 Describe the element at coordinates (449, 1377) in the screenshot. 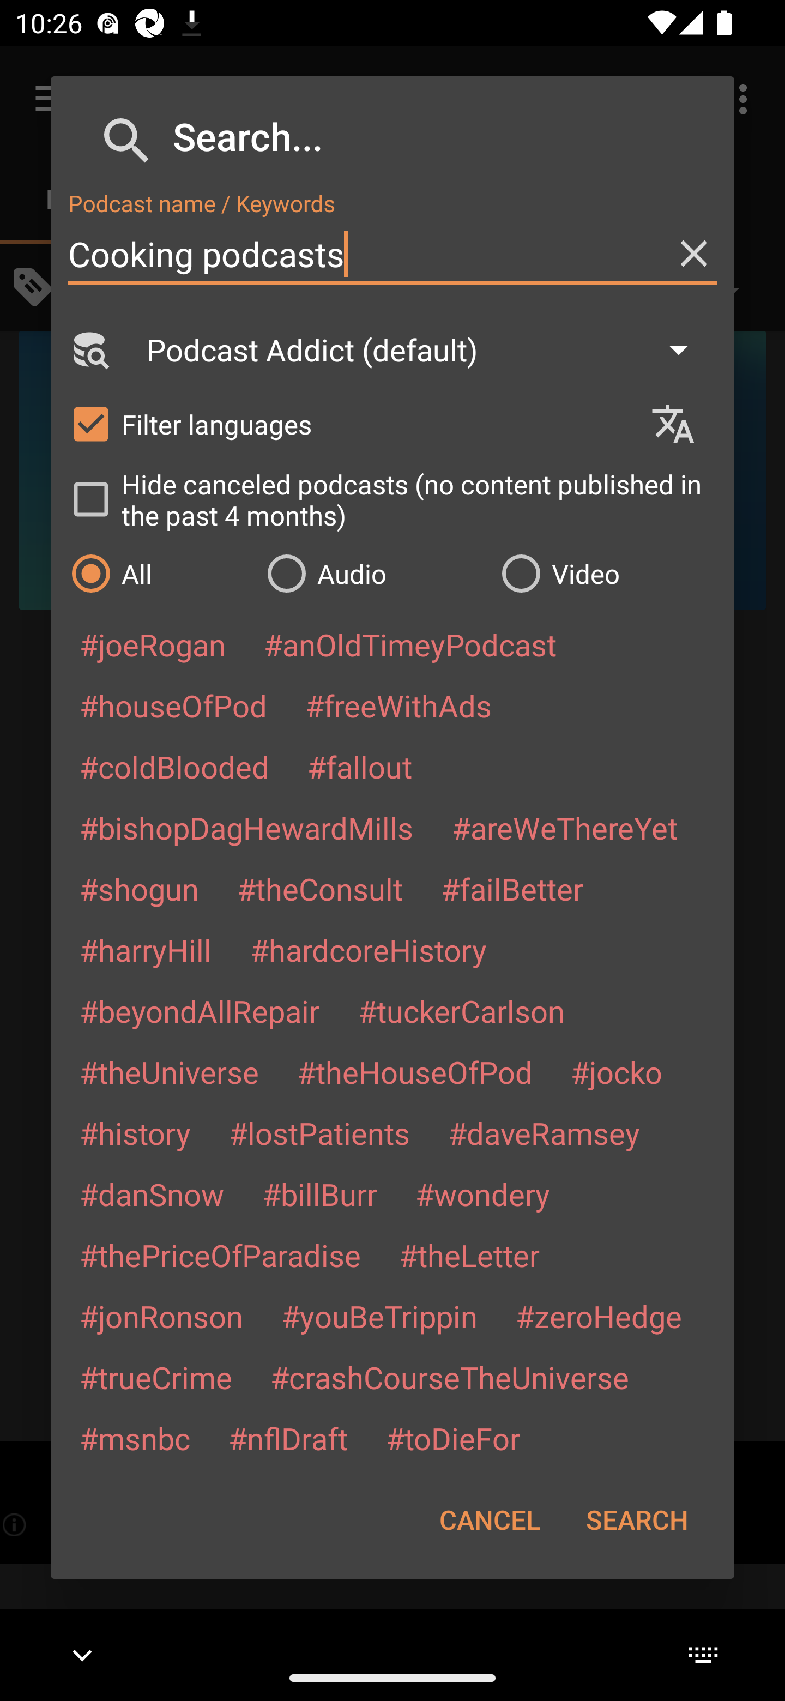

I see `#crashCourseTheUniverse` at that location.